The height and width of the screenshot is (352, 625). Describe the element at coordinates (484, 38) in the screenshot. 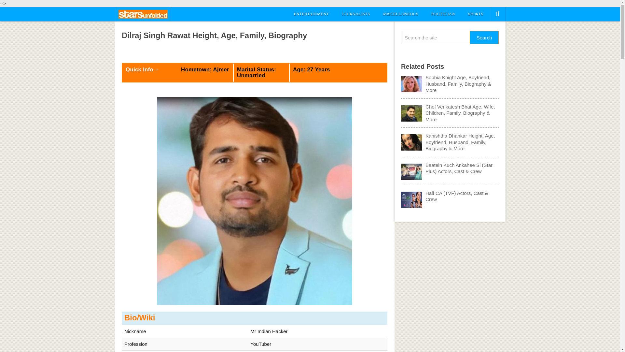

I see `Search` at that location.